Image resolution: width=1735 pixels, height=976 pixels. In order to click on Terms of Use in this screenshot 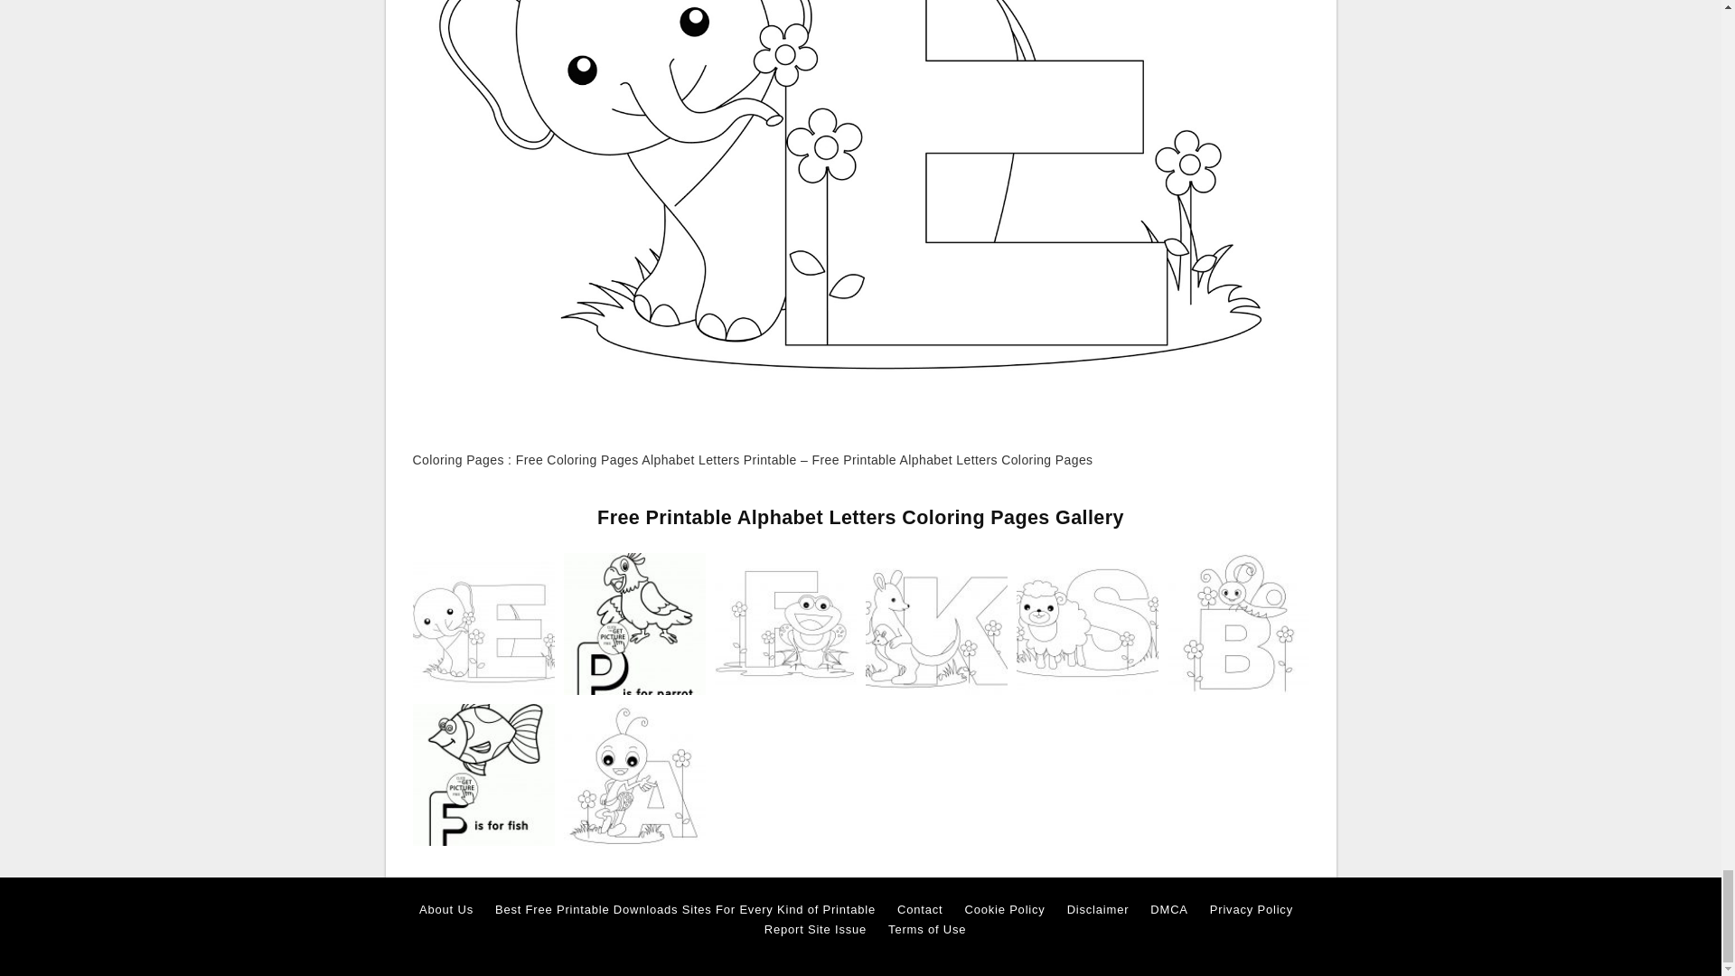, I will do `click(927, 930)`.